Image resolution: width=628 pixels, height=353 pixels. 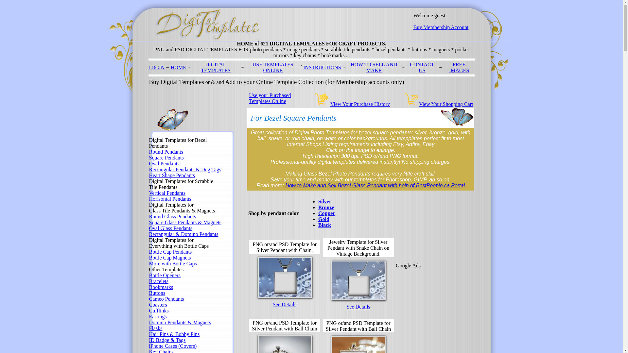 What do you see at coordinates (166, 158) in the screenshot?
I see `Square Pendants` at bounding box center [166, 158].